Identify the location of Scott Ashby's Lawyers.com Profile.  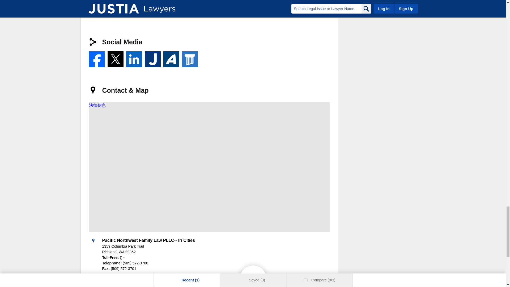
(190, 59).